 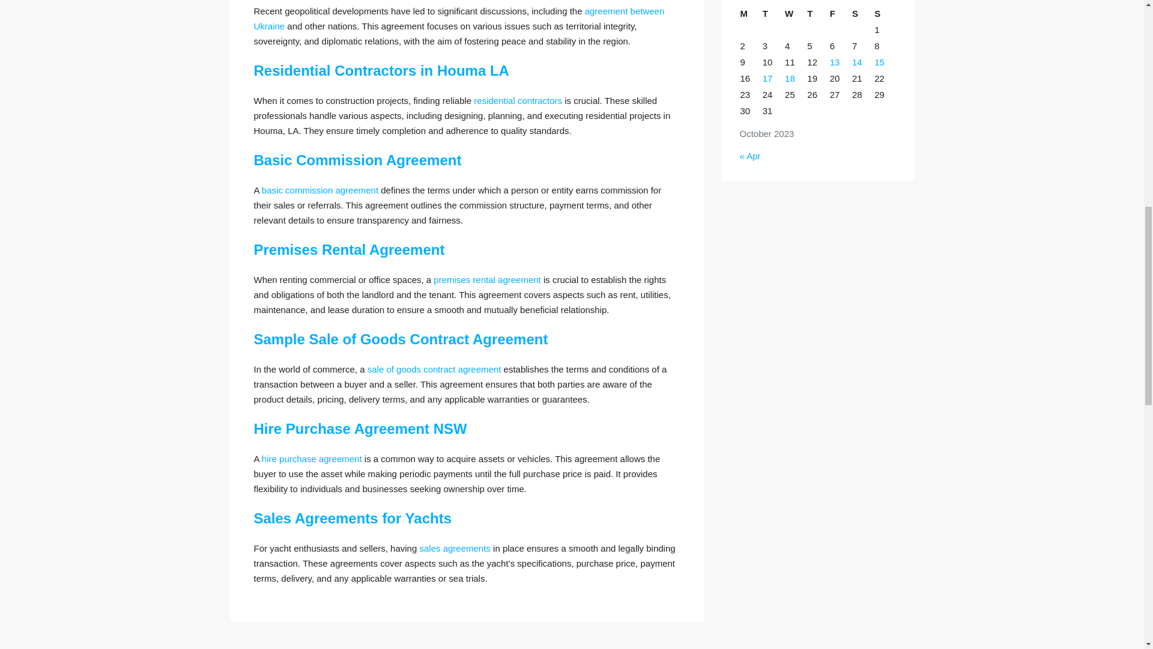 I want to click on Friday, so click(x=840, y=13).